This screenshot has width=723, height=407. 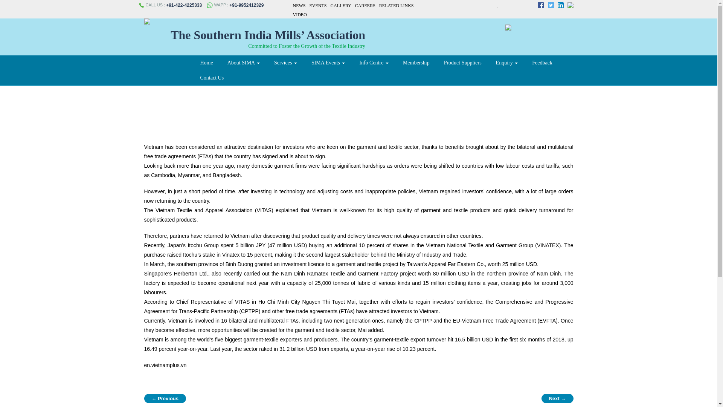 What do you see at coordinates (299, 5) in the screenshot?
I see `NEWS` at bounding box center [299, 5].